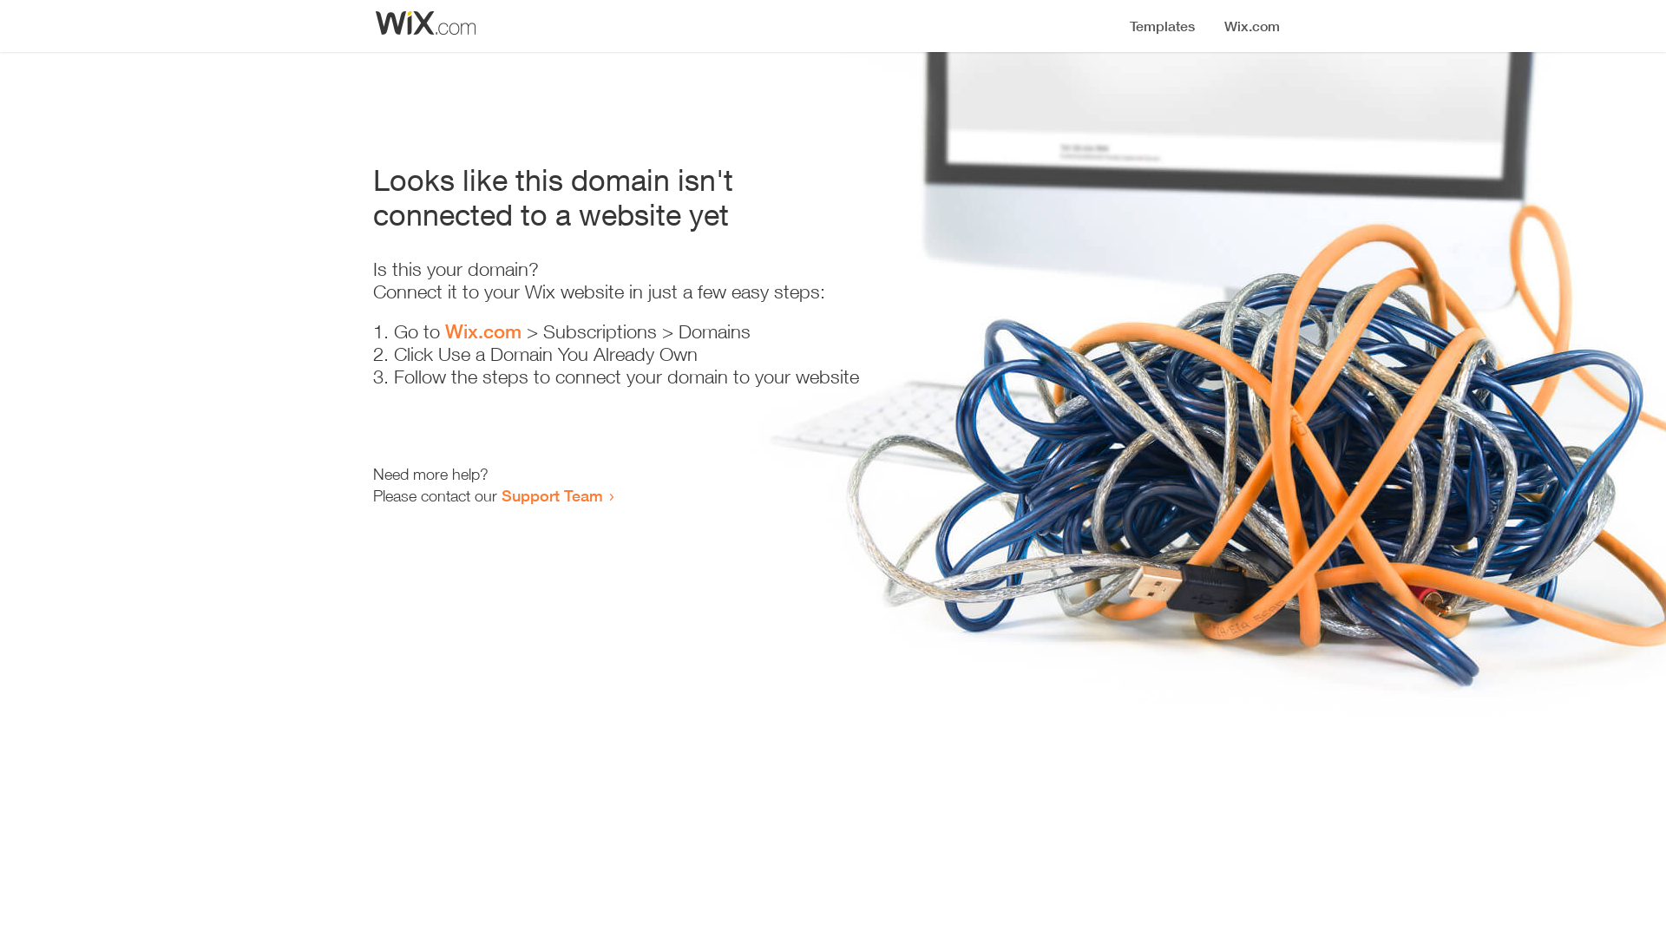 The width and height of the screenshot is (1666, 937). Describe the element at coordinates (552, 495) in the screenshot. I see `Support Team` at that location.